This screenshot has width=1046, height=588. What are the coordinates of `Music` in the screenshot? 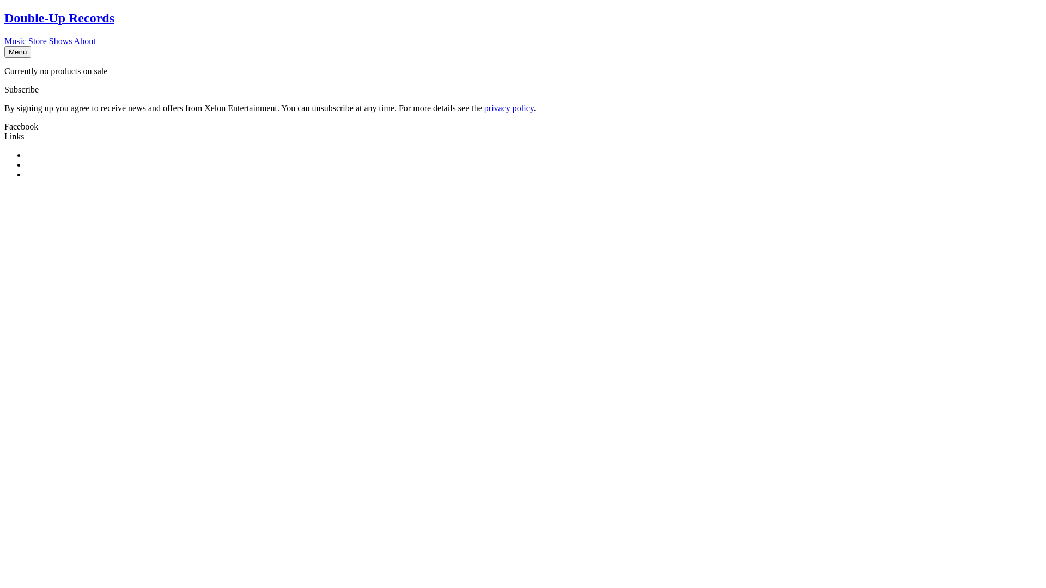 It's located at (16, 41).